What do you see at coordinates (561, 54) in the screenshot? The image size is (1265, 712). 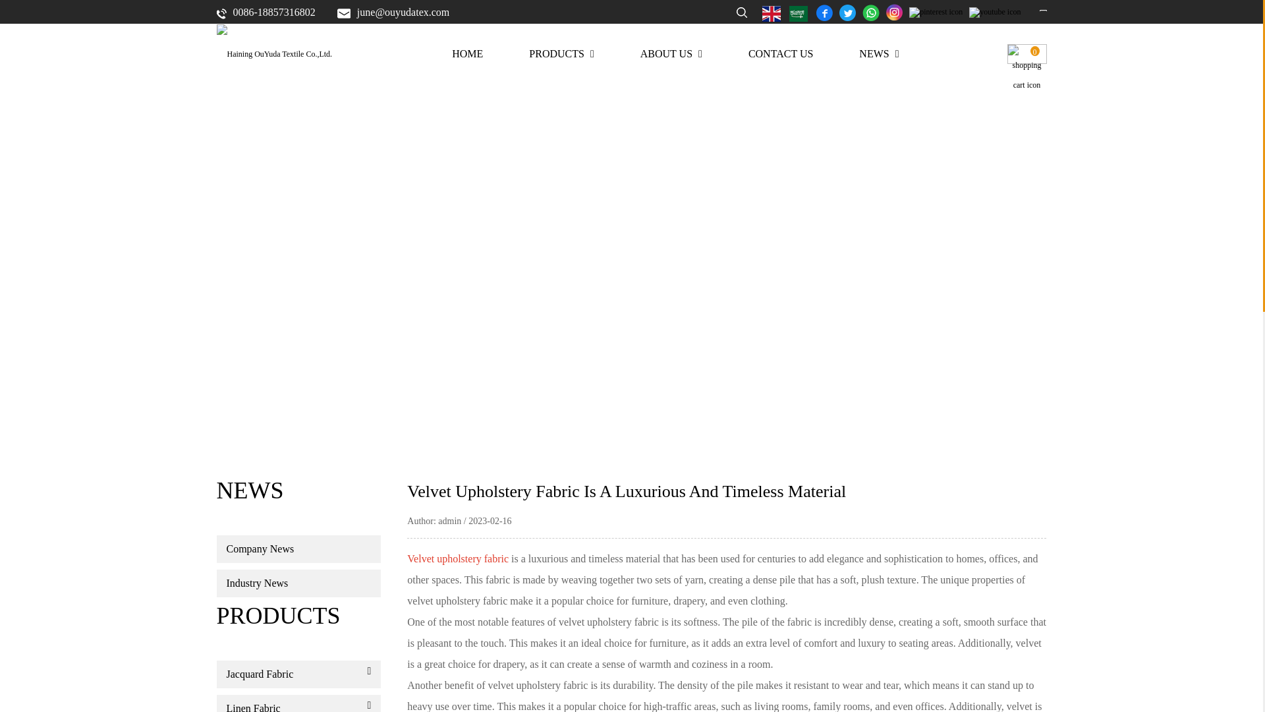 I see `PRODUCTS` at bounding box center [561, 54].